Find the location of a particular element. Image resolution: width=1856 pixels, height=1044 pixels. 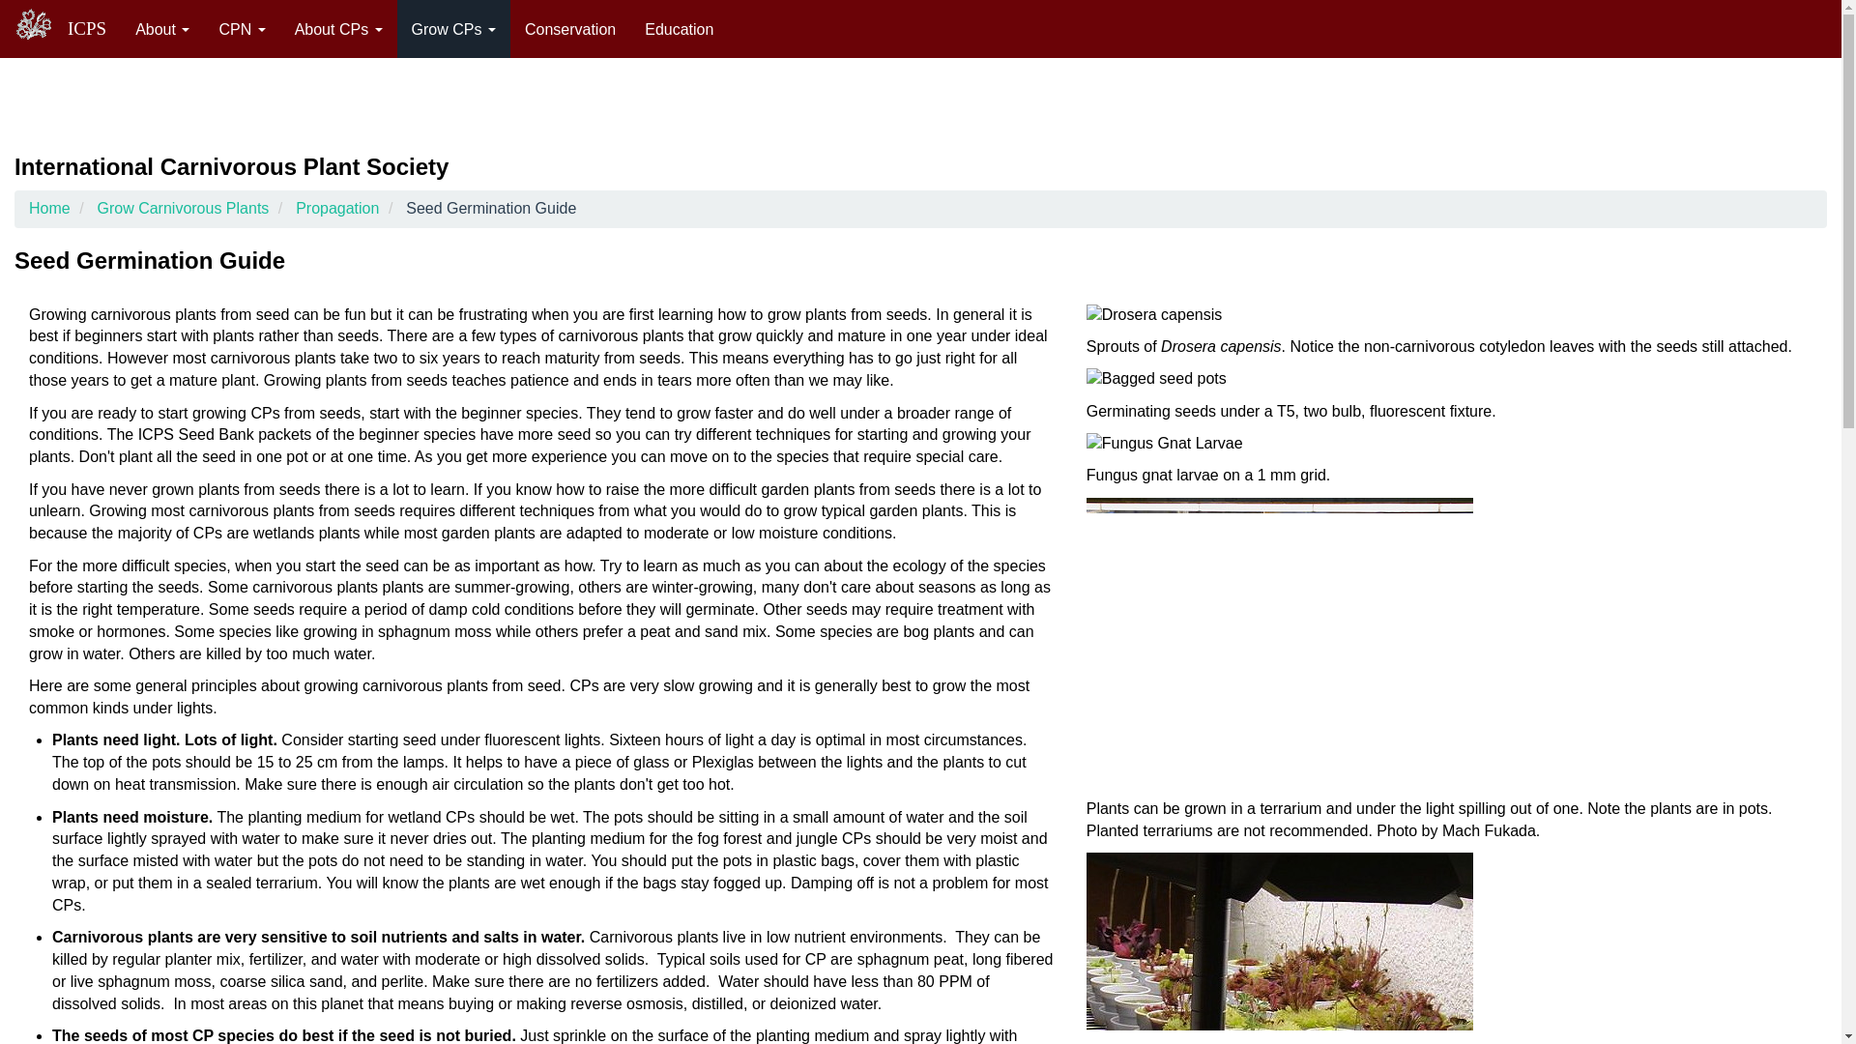

About CPs is located at coordinates (338, 29).